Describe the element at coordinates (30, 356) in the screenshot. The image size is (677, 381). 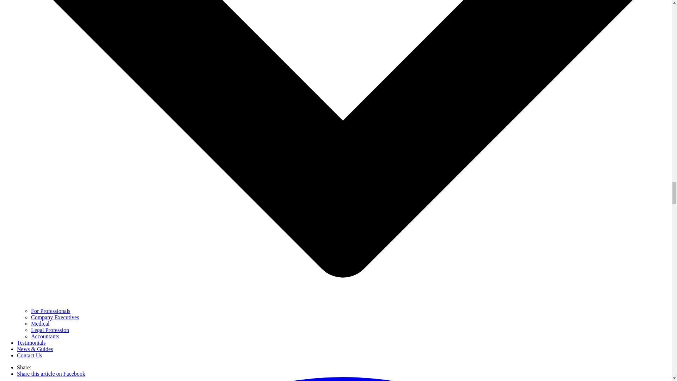
I see `Contact Us` at that location.